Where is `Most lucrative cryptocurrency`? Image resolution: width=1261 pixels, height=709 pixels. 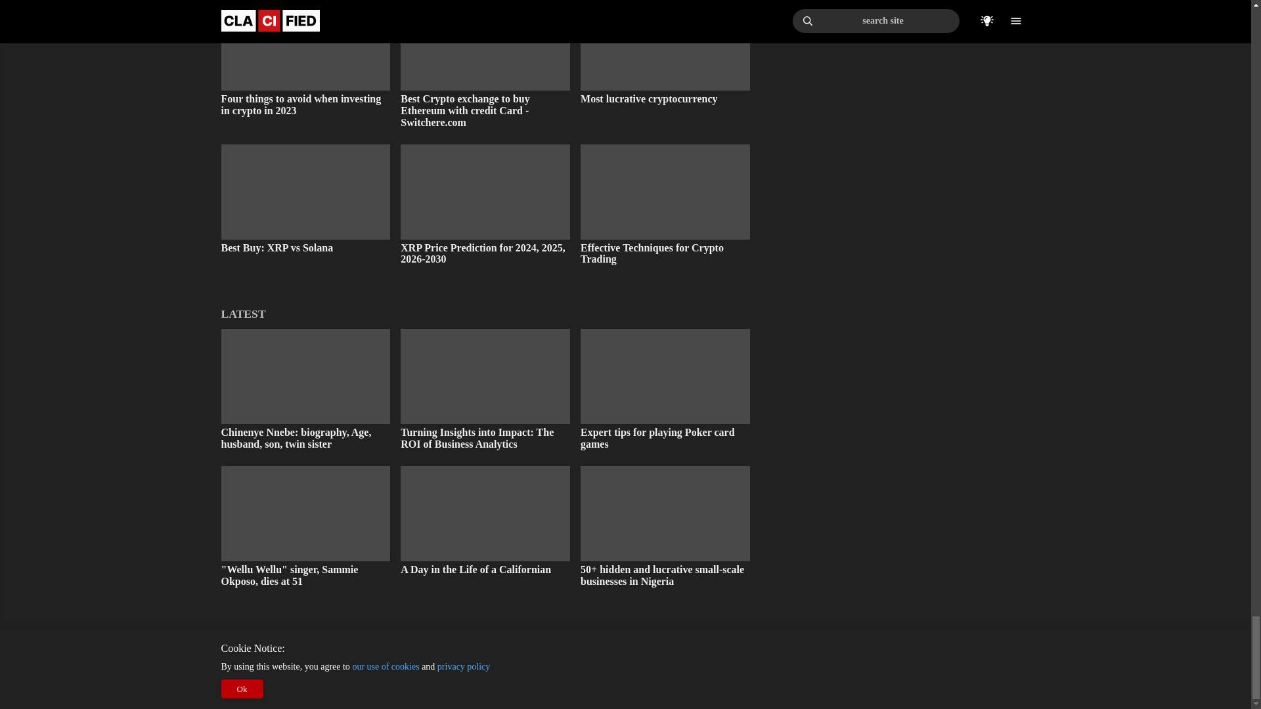 Most lucrative cryptocurrency is located at coordinates (665, 53).